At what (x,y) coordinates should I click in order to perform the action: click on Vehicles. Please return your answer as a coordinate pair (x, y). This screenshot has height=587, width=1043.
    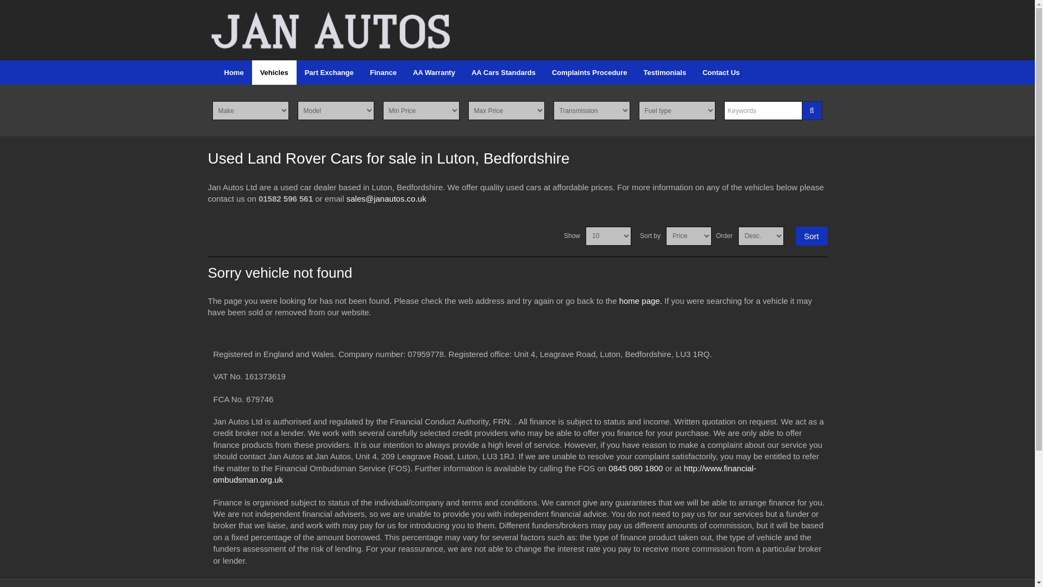
    Looking at the image, I should click on (274, 72).